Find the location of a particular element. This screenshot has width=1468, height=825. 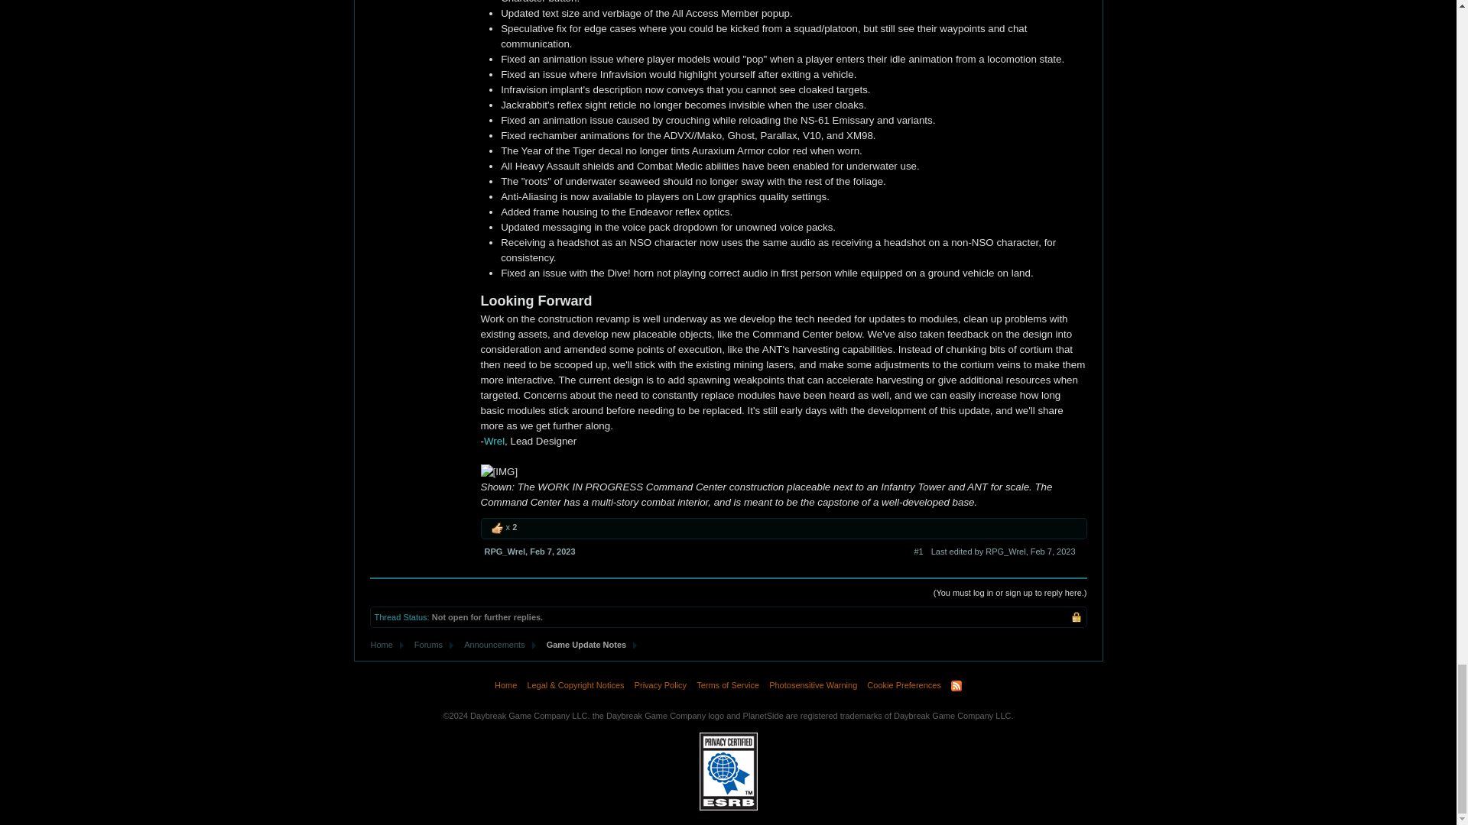

Up is located at coordinates (497, 528).